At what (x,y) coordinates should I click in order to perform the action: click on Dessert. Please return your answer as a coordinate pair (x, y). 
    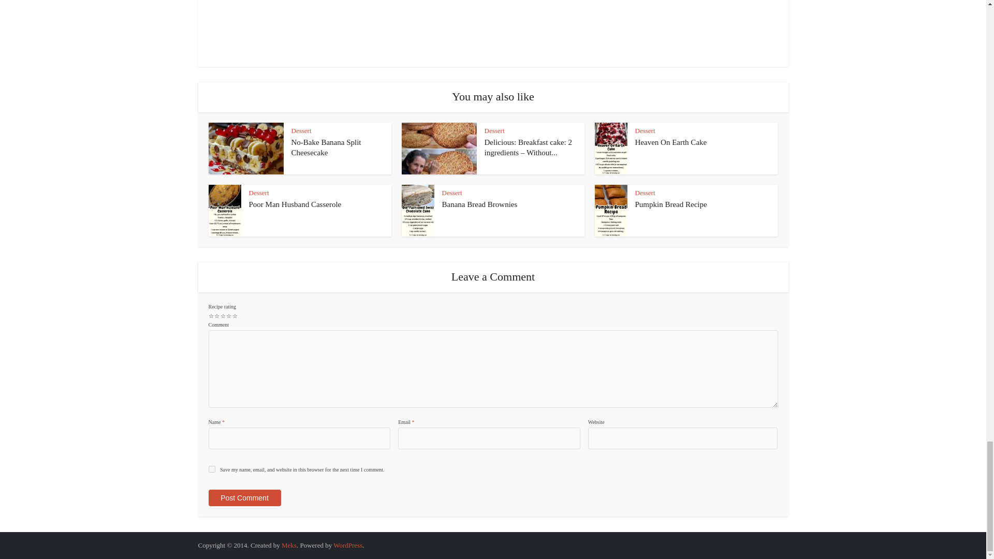
    Looking at the image, I should click on (495, 130).